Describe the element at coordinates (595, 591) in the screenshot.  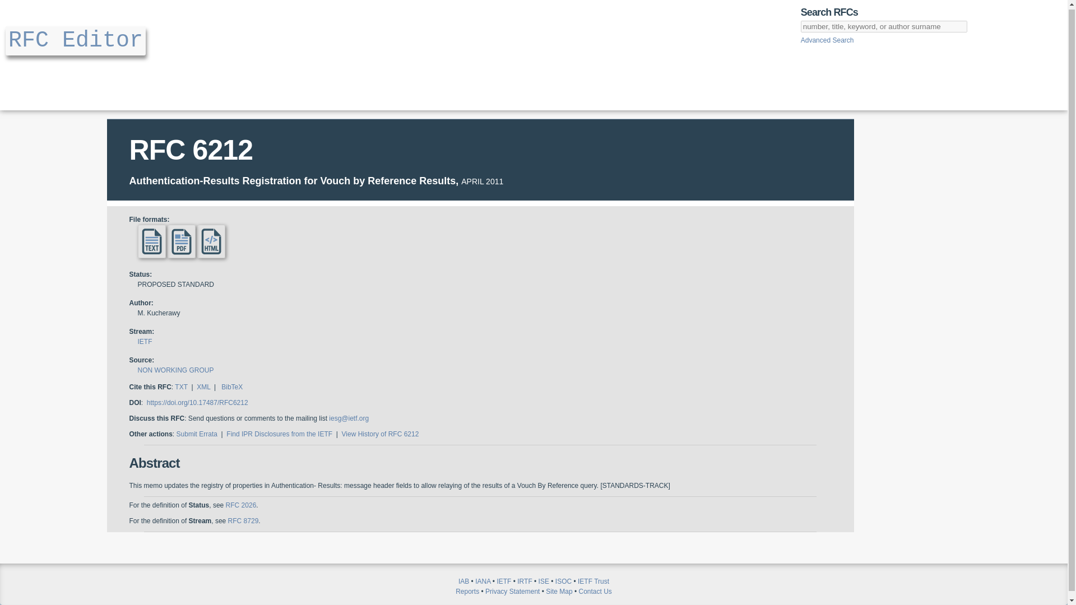
I see `Contact Us` at that location.